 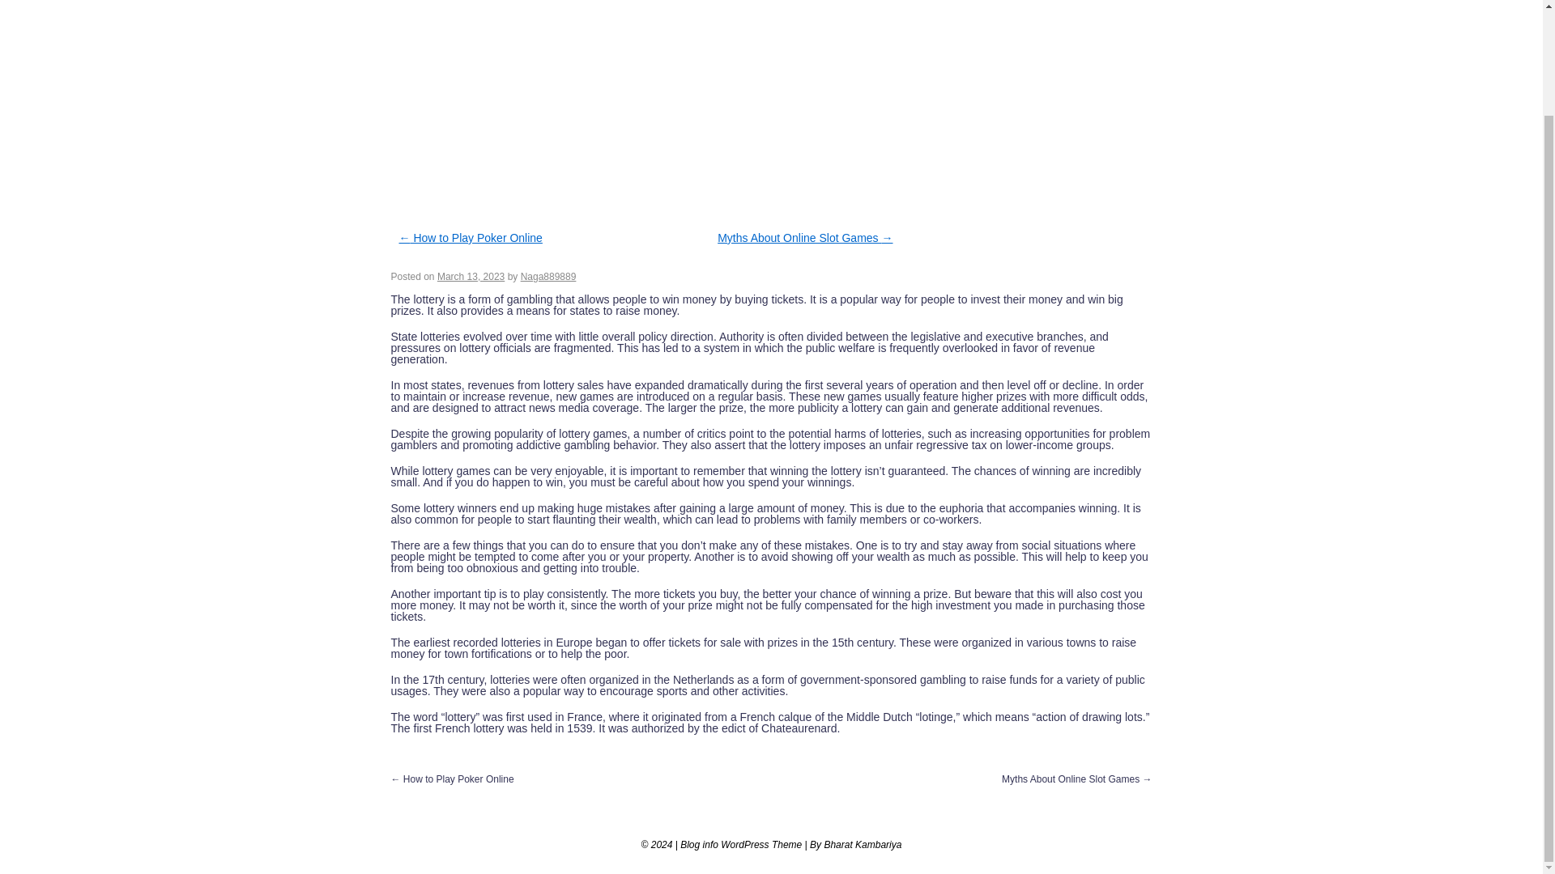 What do you see at coordinates (470, 276) in the screenshot?
I see `1:15 am` at bounding box center [470, 276].